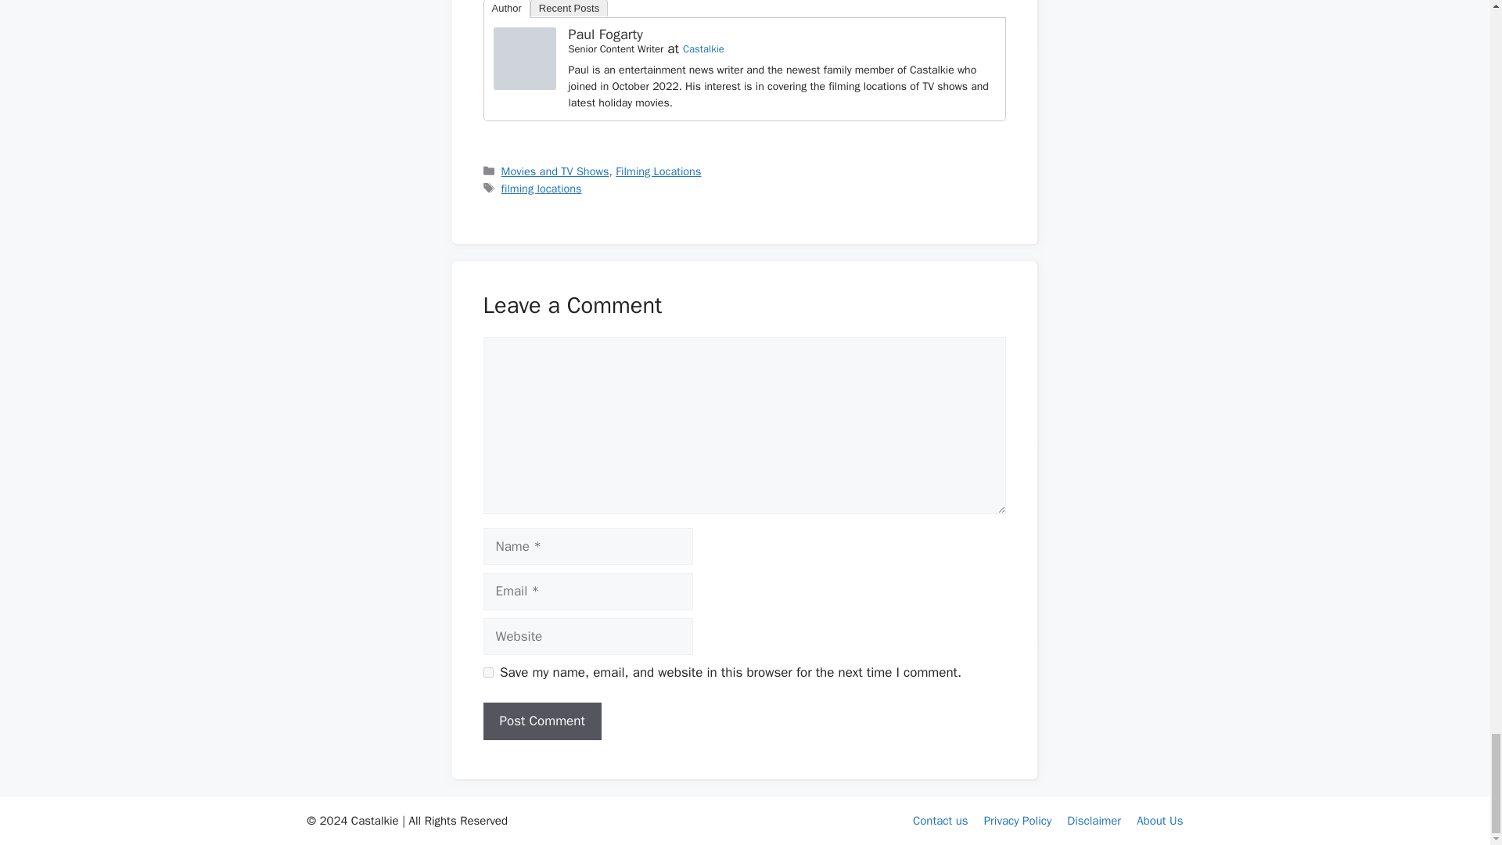 This screenshot has width=1502, height=845. Describe the element at coordinates (605, 34) in the screenshot. I see `Paul Fogarty` at that location.